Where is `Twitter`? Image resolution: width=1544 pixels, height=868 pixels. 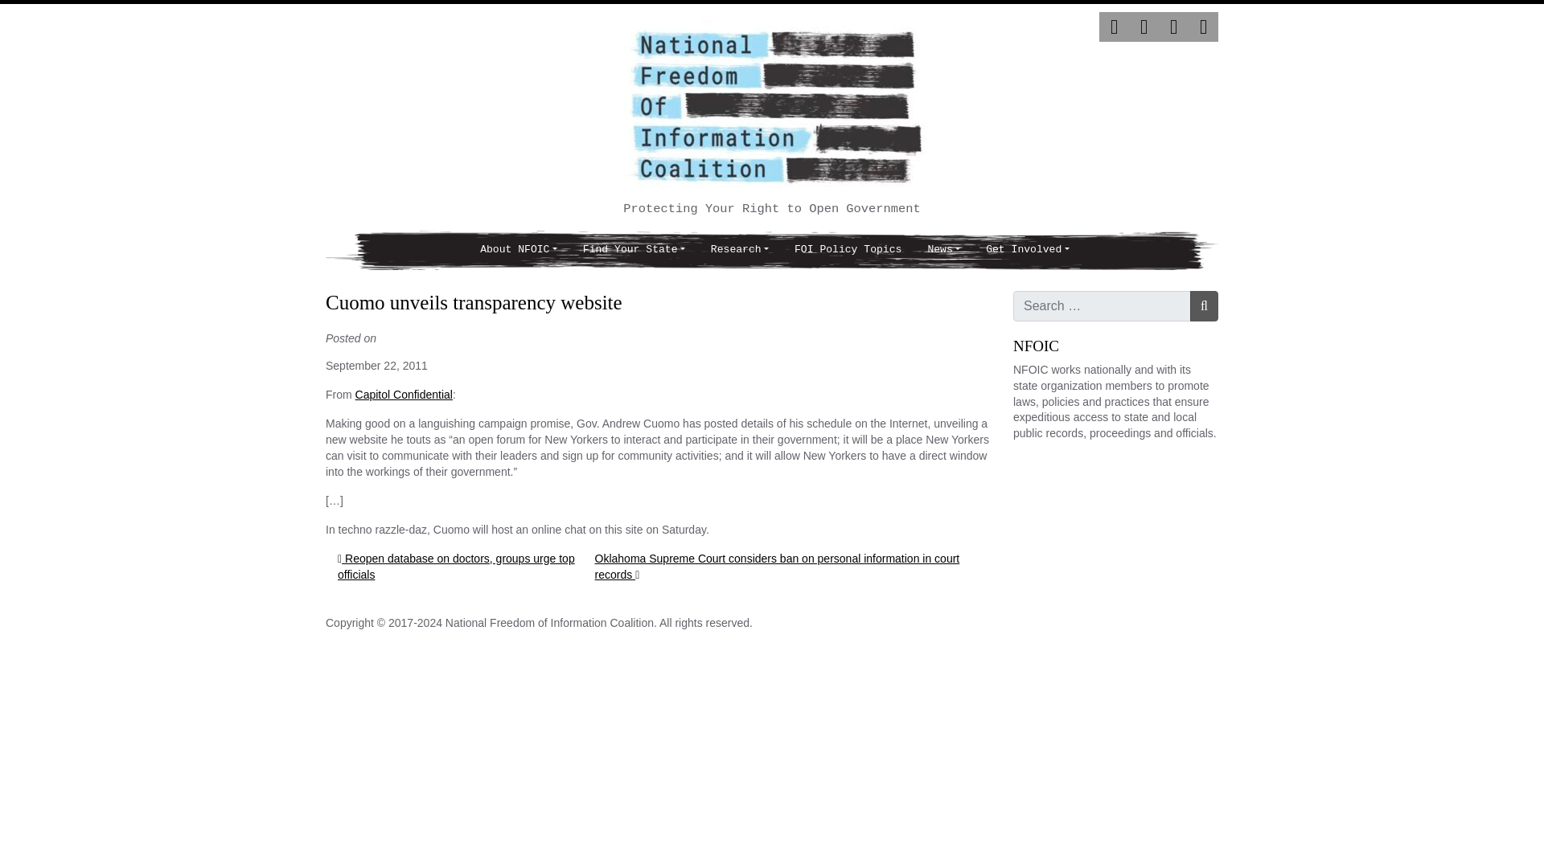
Twitter is located at coordinates (1114, 27).